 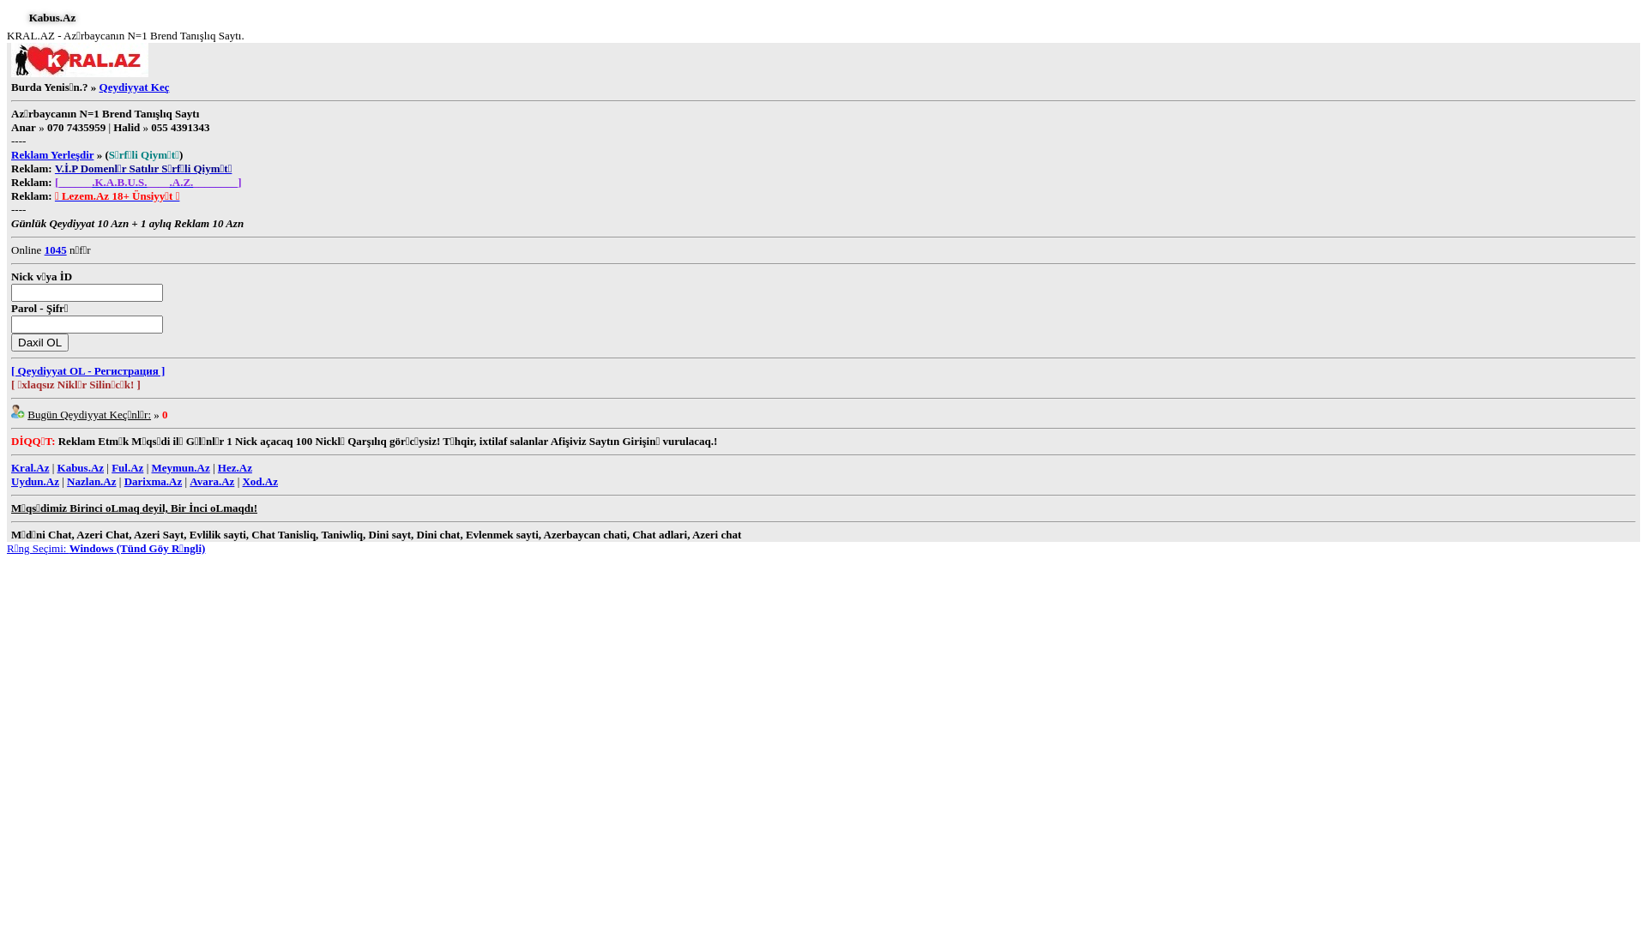 What do you see at coordinates (260, 482) in the screenshot?
I see `Xod.Az` at bounding box center [260, 482].